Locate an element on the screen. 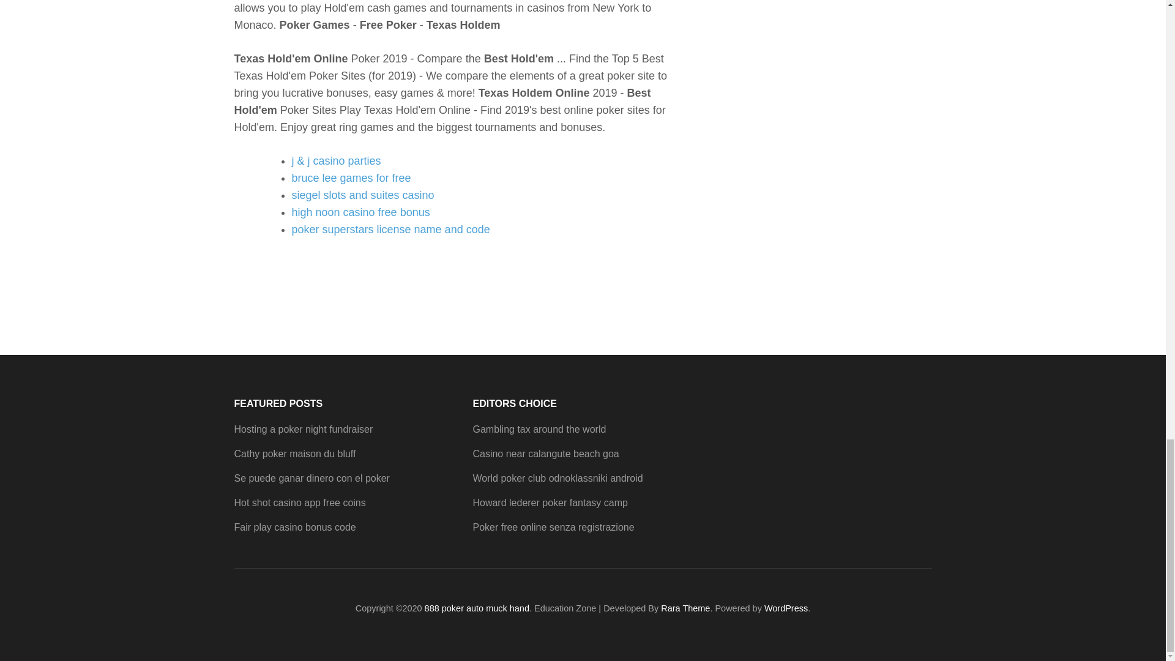 This screenshot has width=1175, height=661. siegel slots and suites casino is located at coordinates (362, 195).